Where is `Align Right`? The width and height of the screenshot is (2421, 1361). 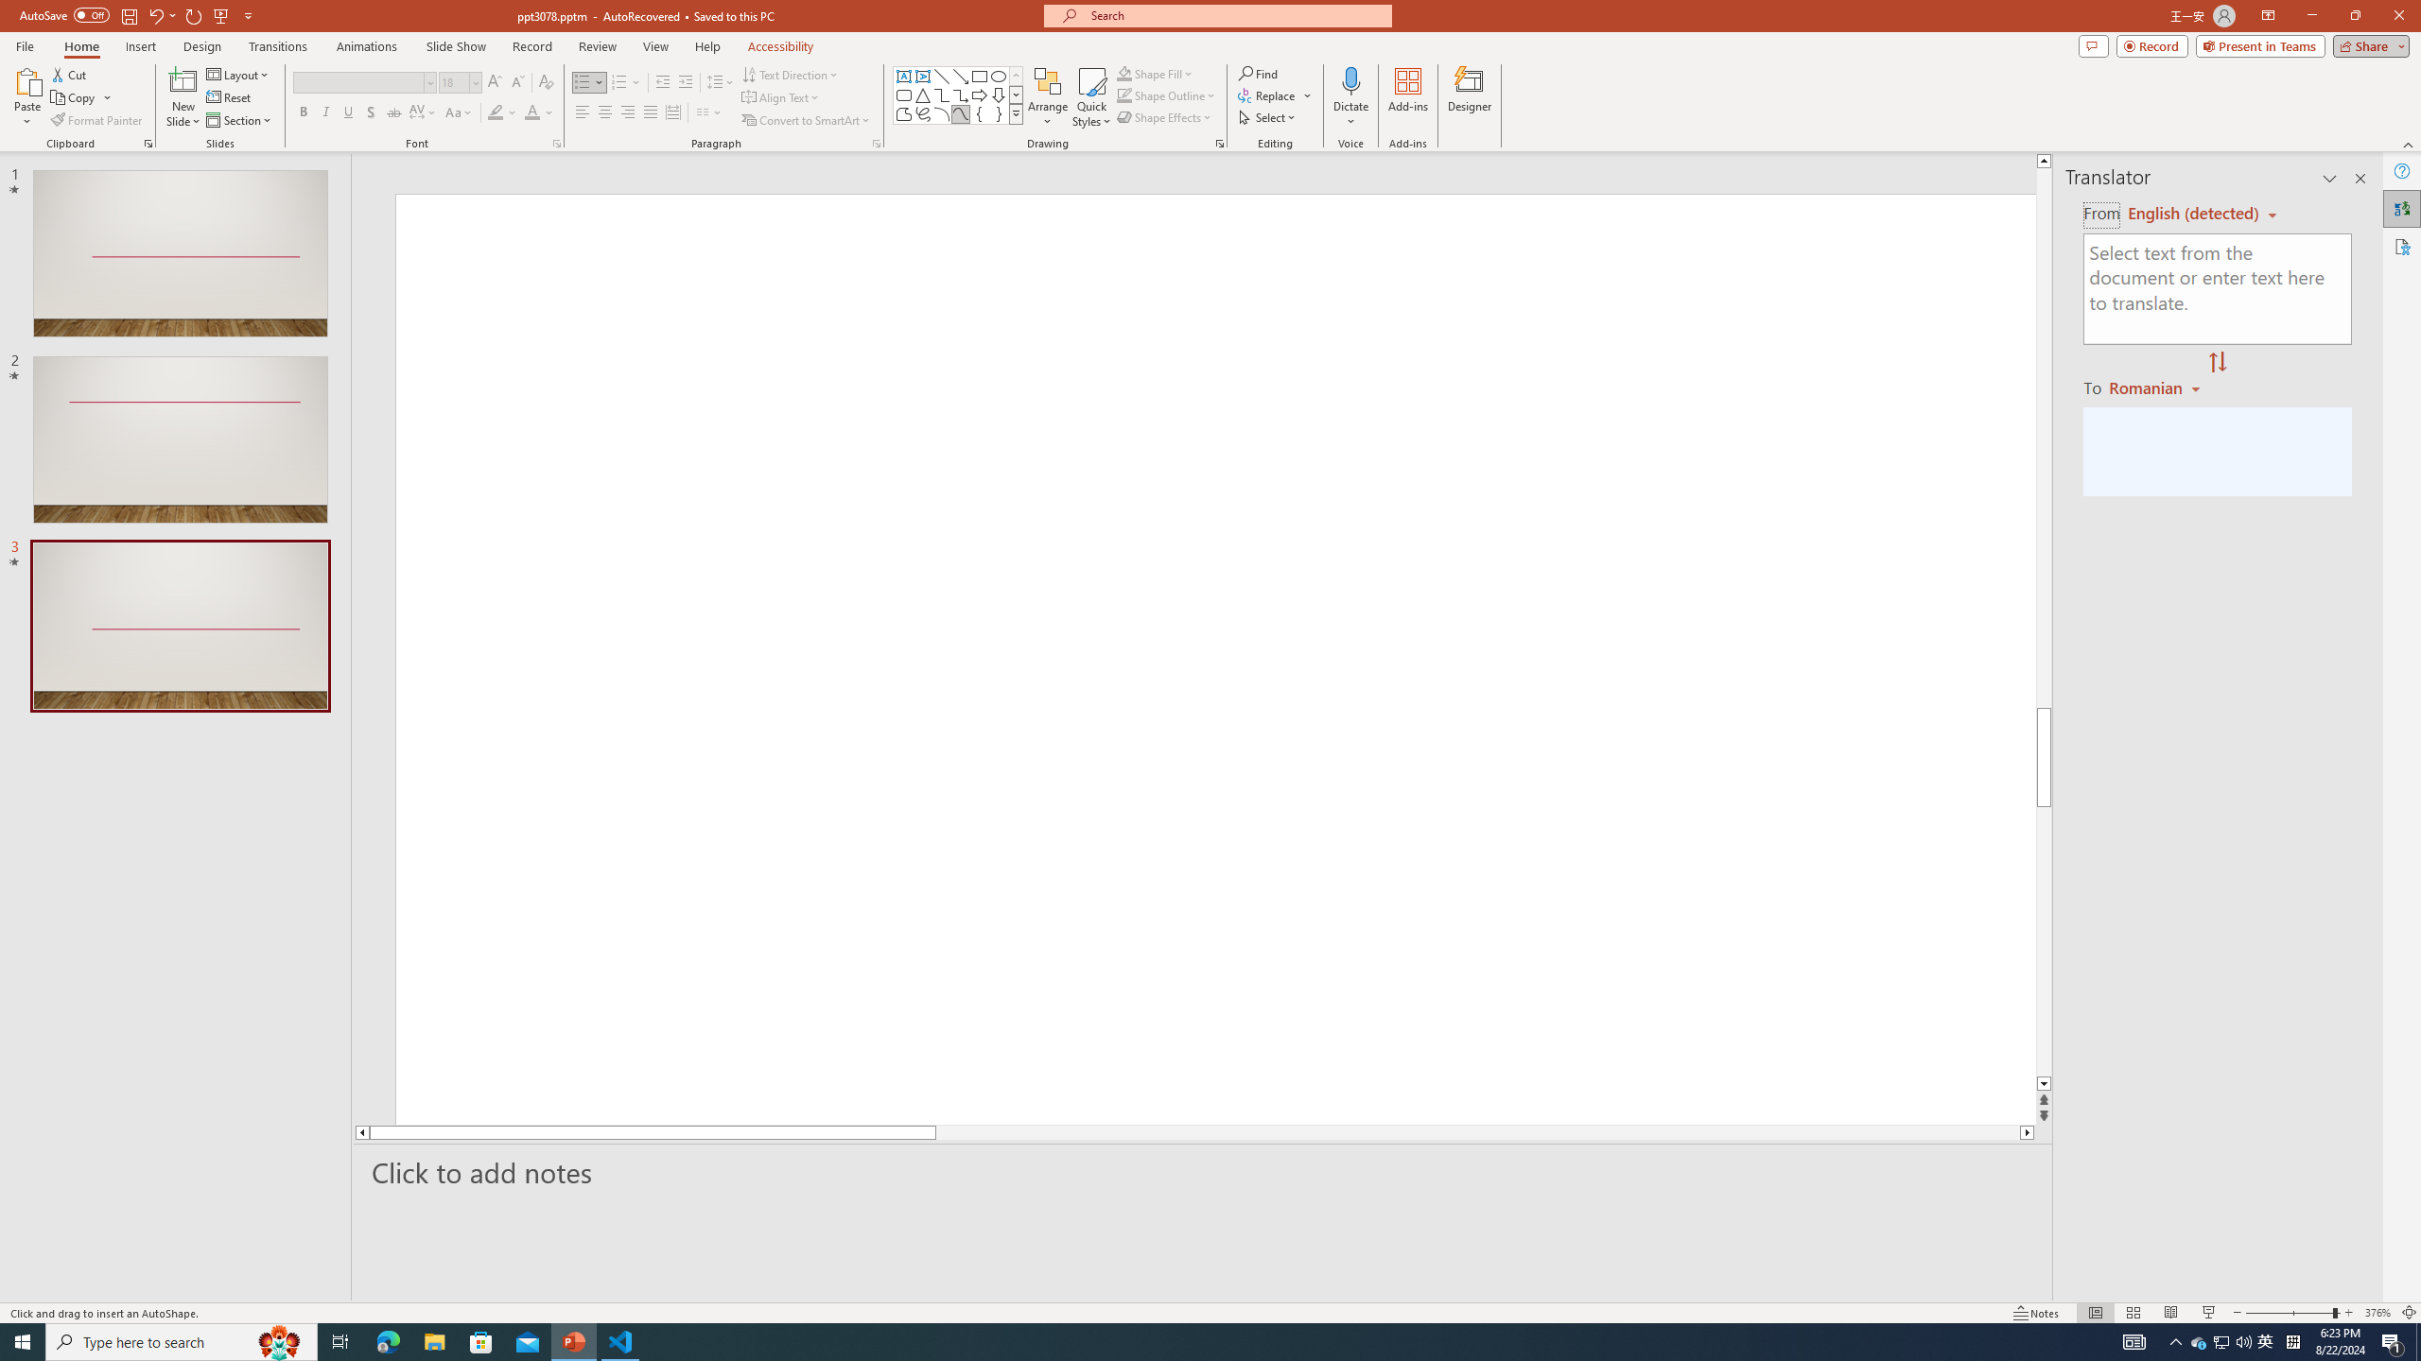
Align Right is located at coordinates (628, 113).